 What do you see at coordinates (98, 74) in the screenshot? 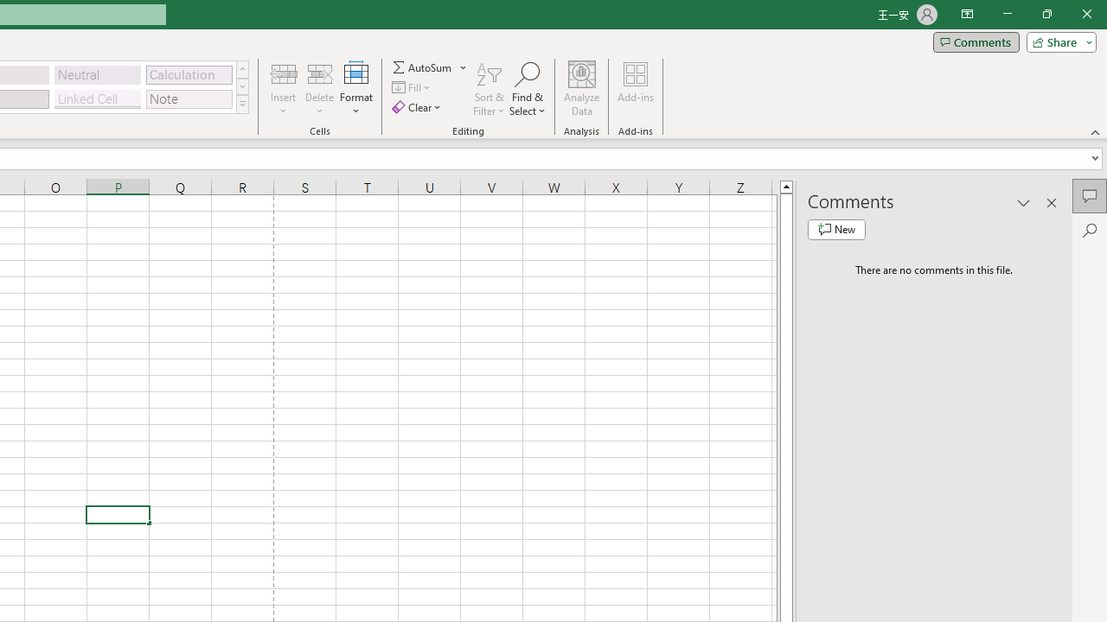
I see `Neutral` at bounding box center [98, 74].